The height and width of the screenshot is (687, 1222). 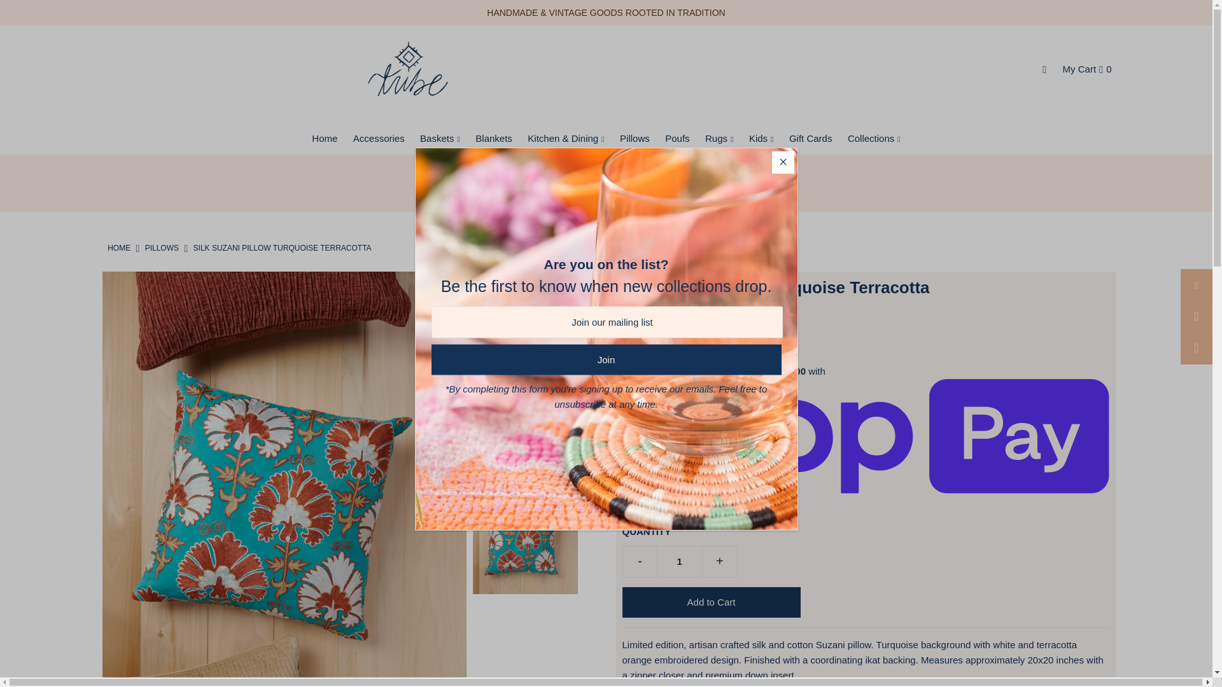 What do you see at coordinates (440, 138) in the screenshot?
I see `Baskets` at bounding box center [440, 138].